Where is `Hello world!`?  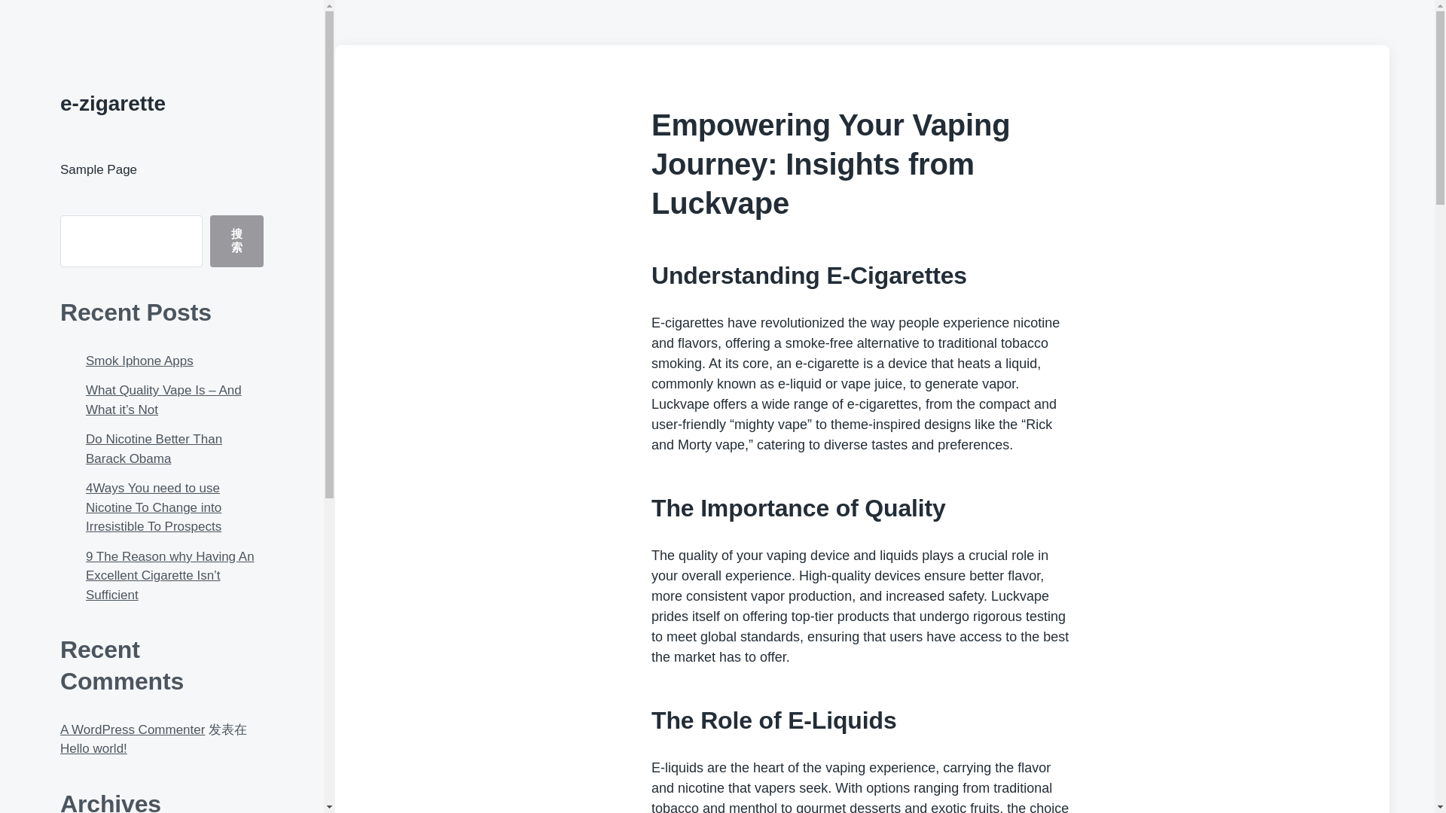 Hello world! is located at coordinates (93, 748).